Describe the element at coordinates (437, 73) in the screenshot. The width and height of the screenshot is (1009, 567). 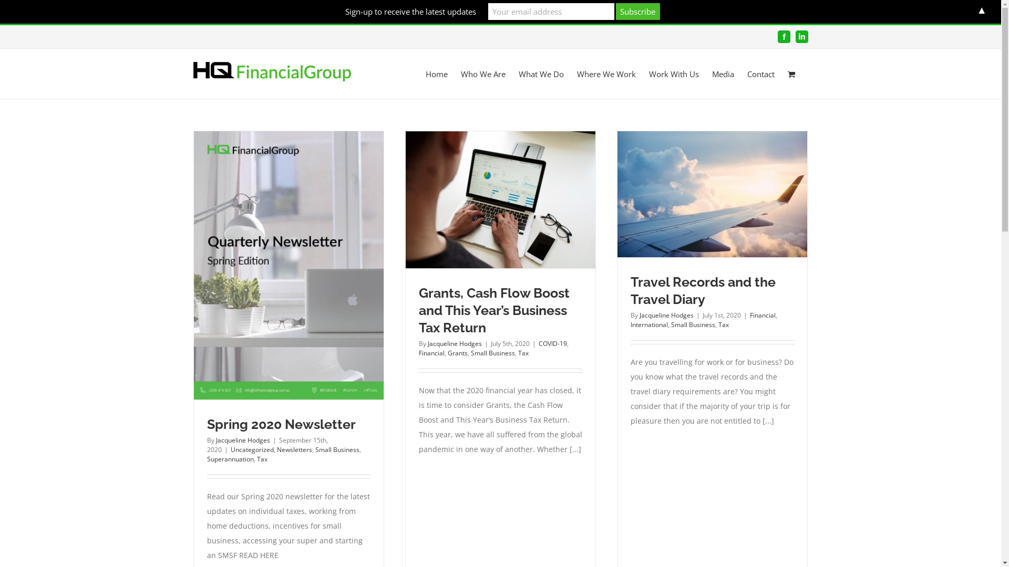
I see `Home` at that location.